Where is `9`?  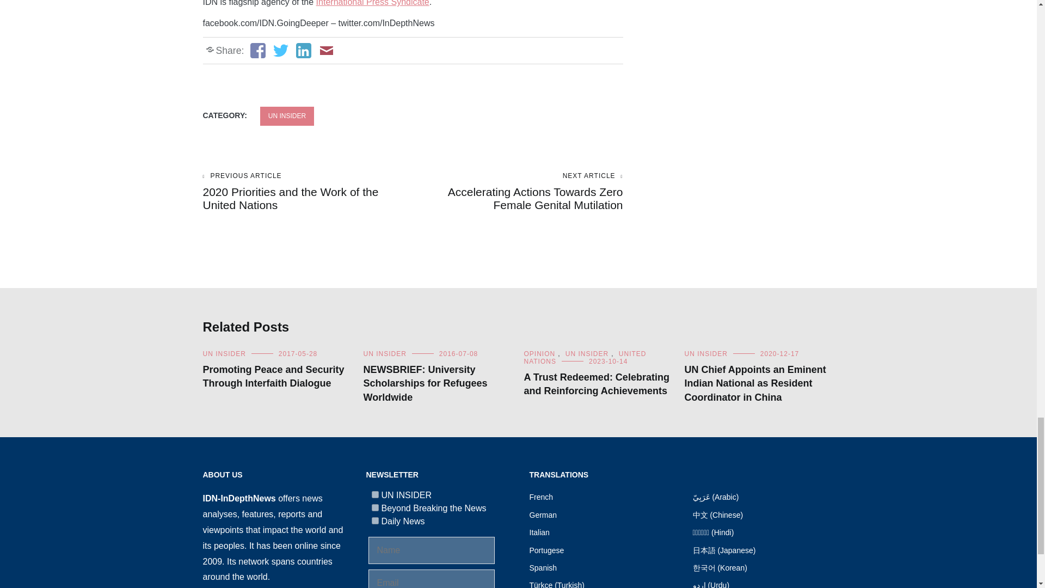 9 is located at coordinates (374, 507).